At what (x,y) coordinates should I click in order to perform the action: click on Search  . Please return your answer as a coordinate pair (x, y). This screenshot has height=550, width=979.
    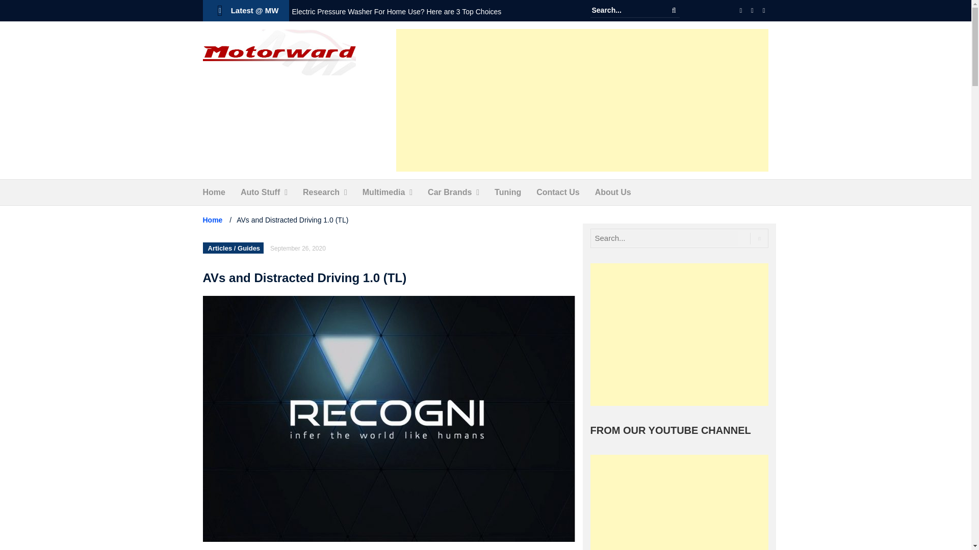
    Looking at the image, I should click on (674, 10).